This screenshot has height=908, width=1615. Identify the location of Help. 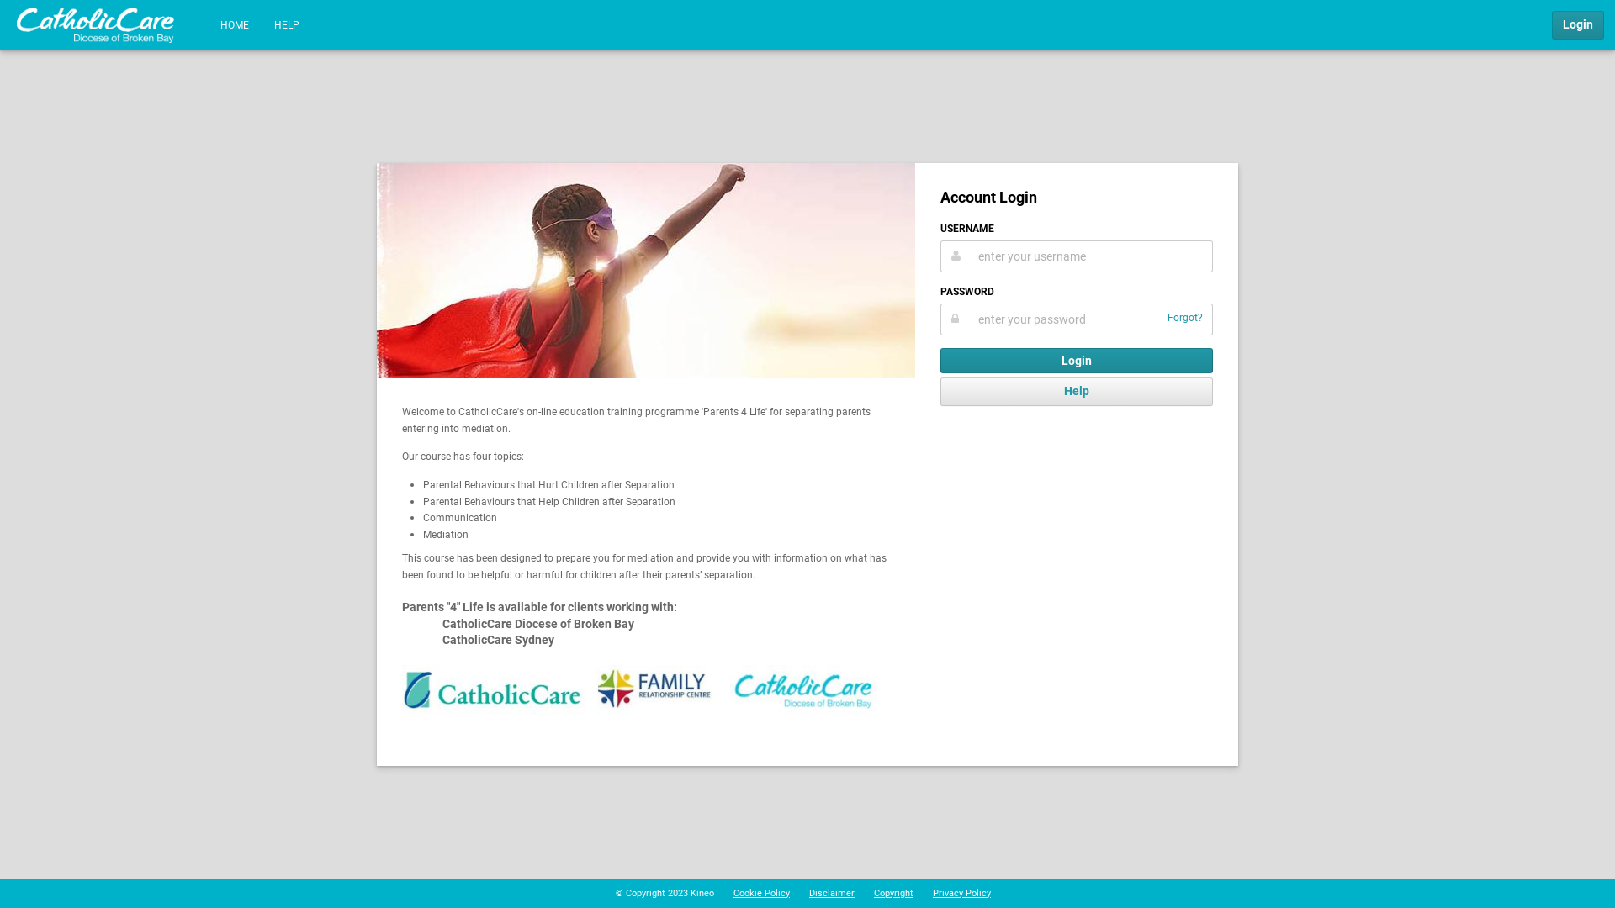
(1077, 392).